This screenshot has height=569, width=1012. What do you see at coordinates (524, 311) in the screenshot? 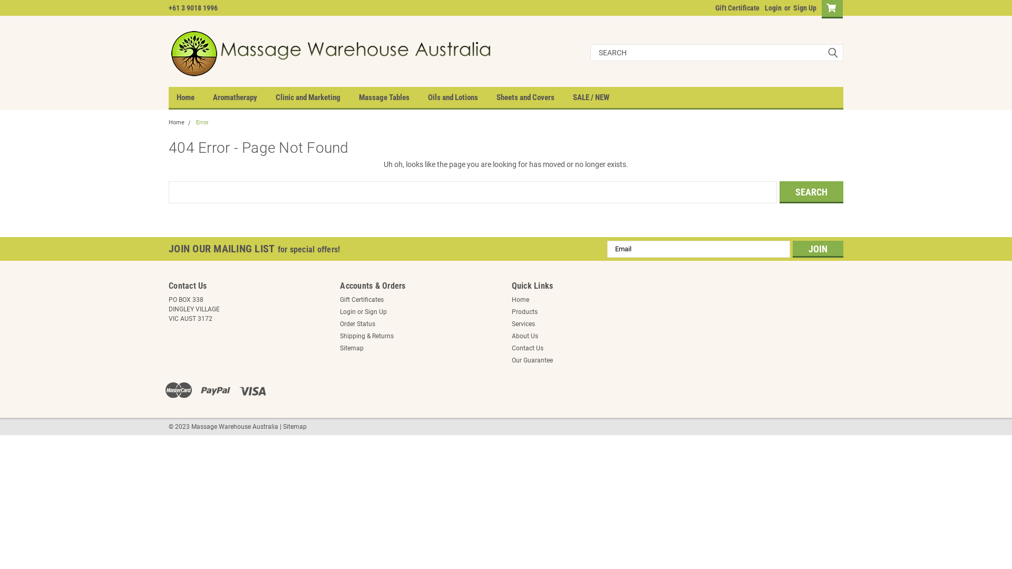
I see `Products` at bounding box center [524, 311].